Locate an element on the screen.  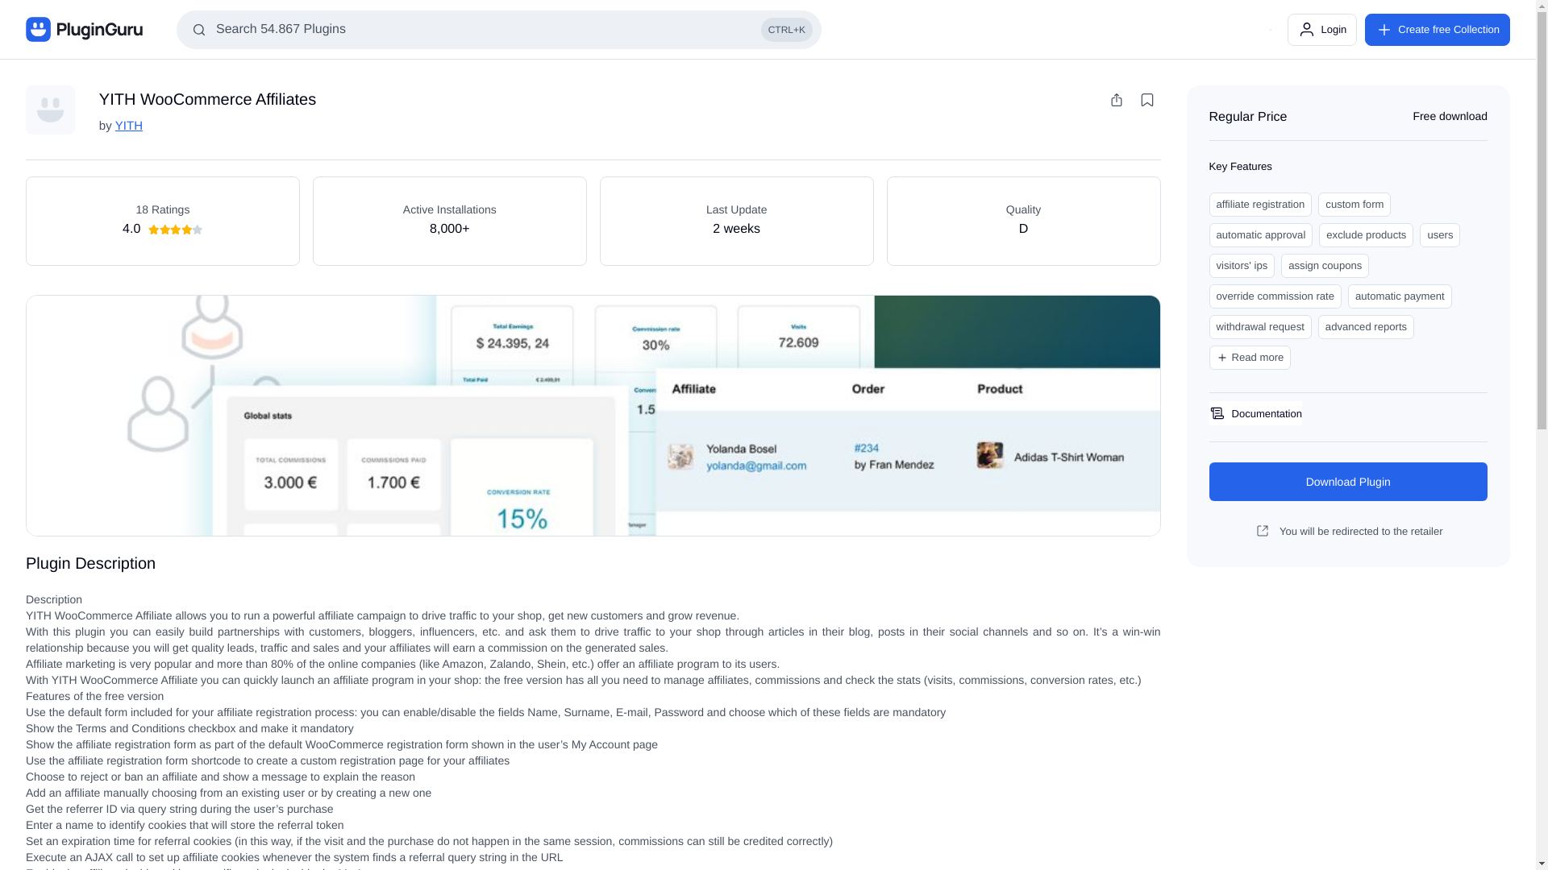
withdrawal request is located at coordinates (1259, 327).